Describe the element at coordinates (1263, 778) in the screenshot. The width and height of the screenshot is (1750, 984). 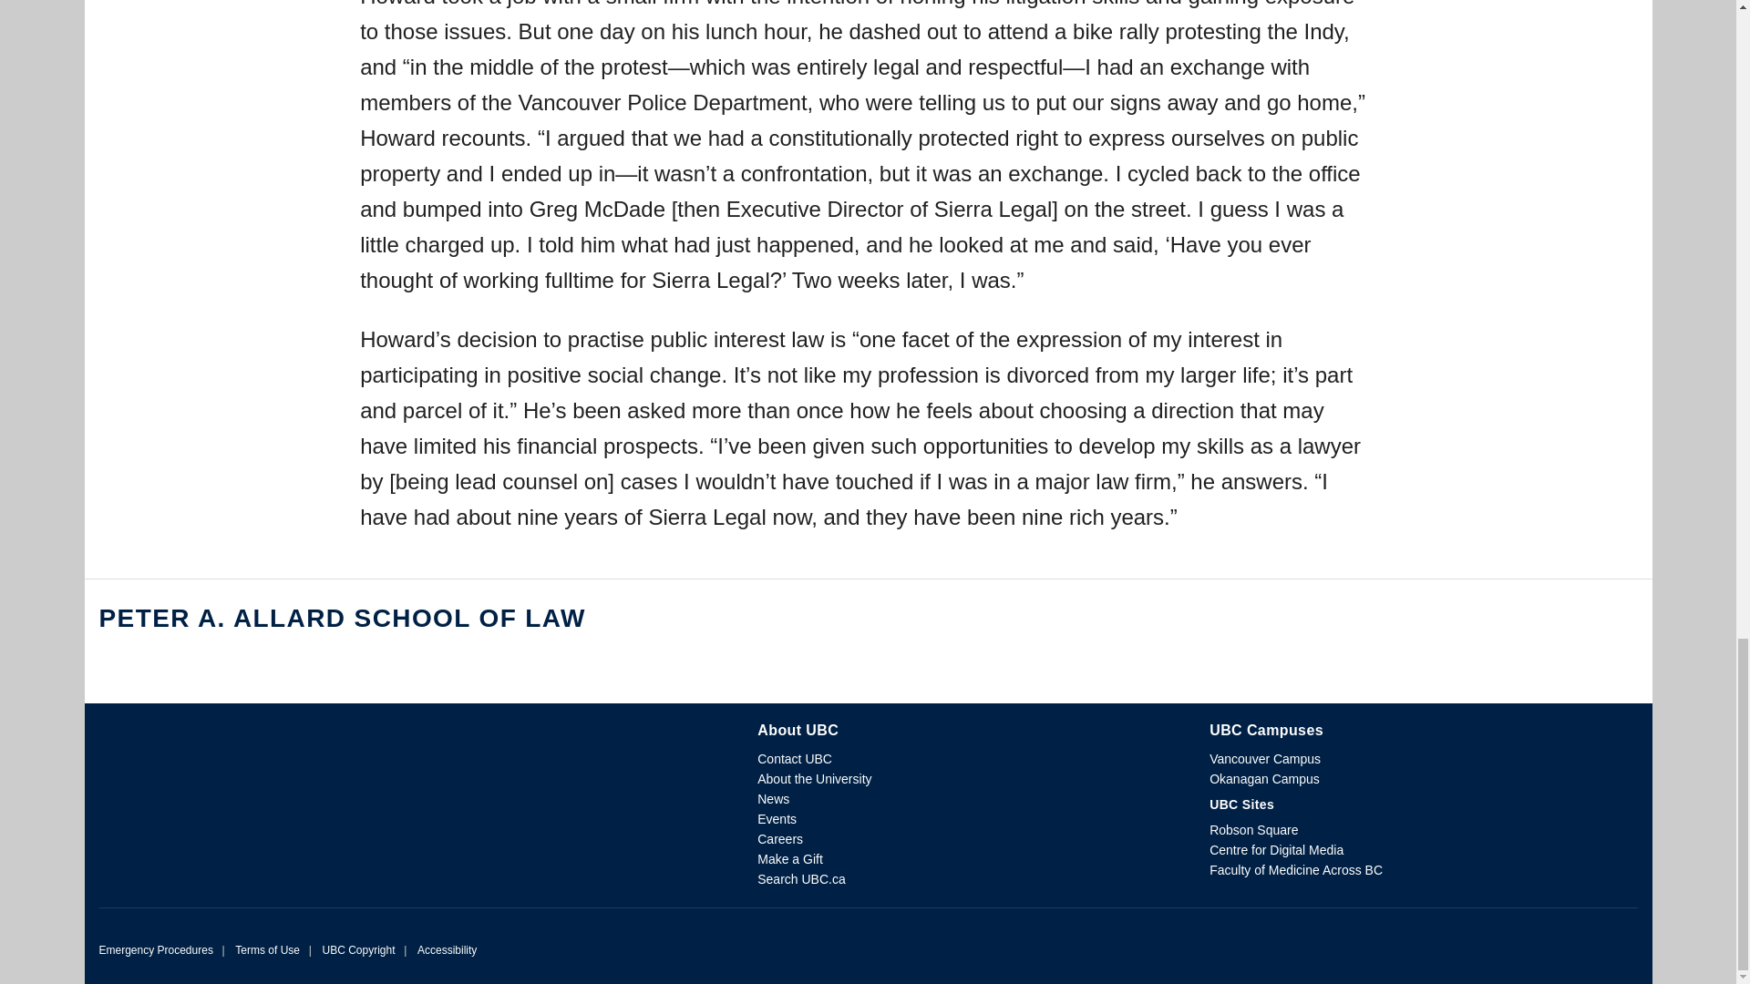
I see `Okanagan Campus` at that location.